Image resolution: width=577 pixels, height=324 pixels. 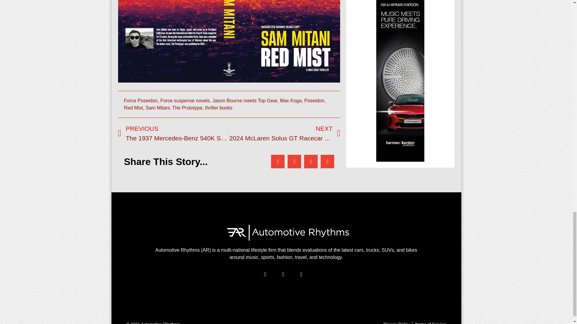 What do you see at coordinates (291, 101) in the screenshot?
I see `Max Koga` at bounding box center [291, 101].